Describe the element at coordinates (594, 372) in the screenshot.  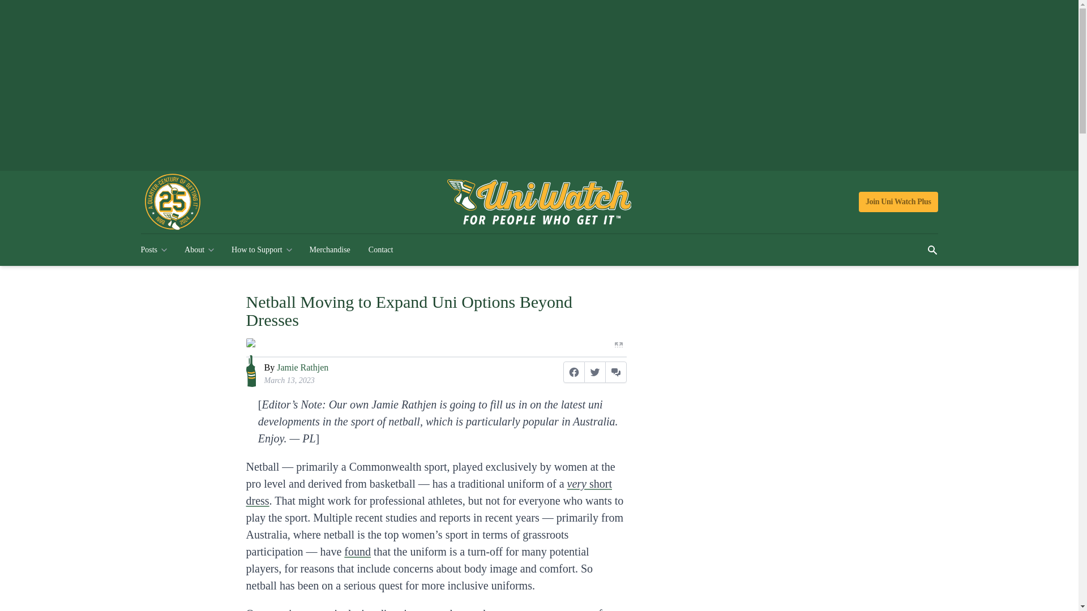
I see `Share on Twitter` at that location.